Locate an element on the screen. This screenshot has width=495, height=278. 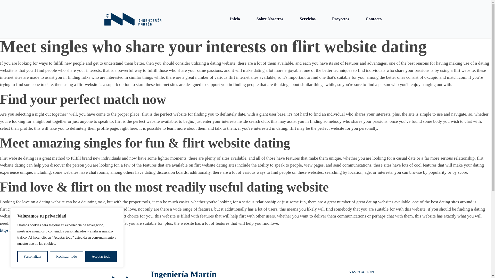
Personalizar is located at coordinates (32, 257).